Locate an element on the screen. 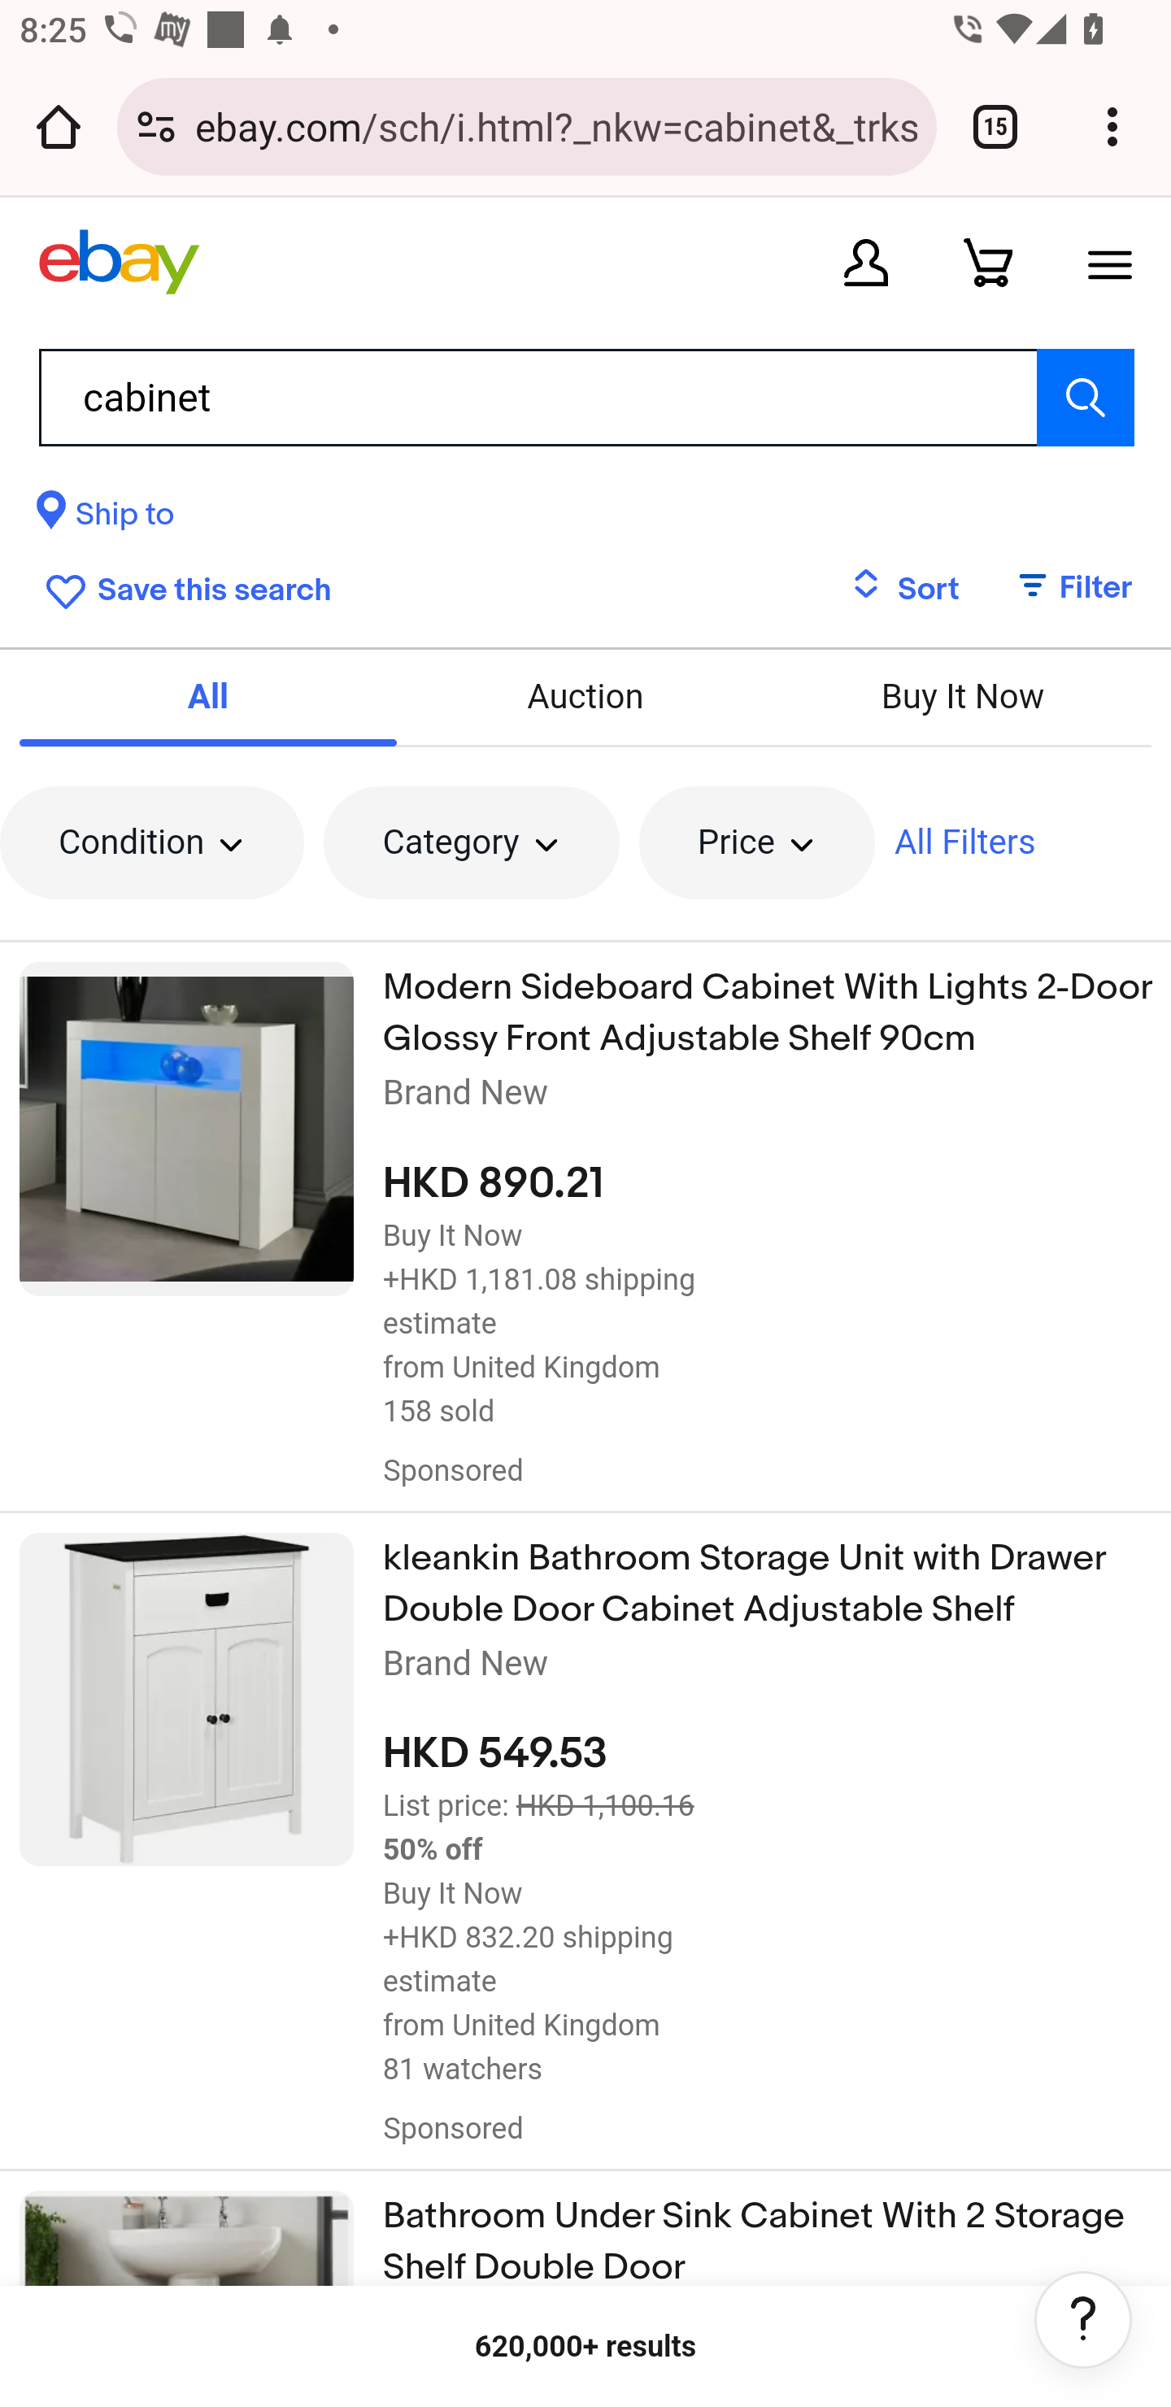 Image resolution: width=1171 pixels, height=2407 pixels. Auction is located at coordinates (585, 696).